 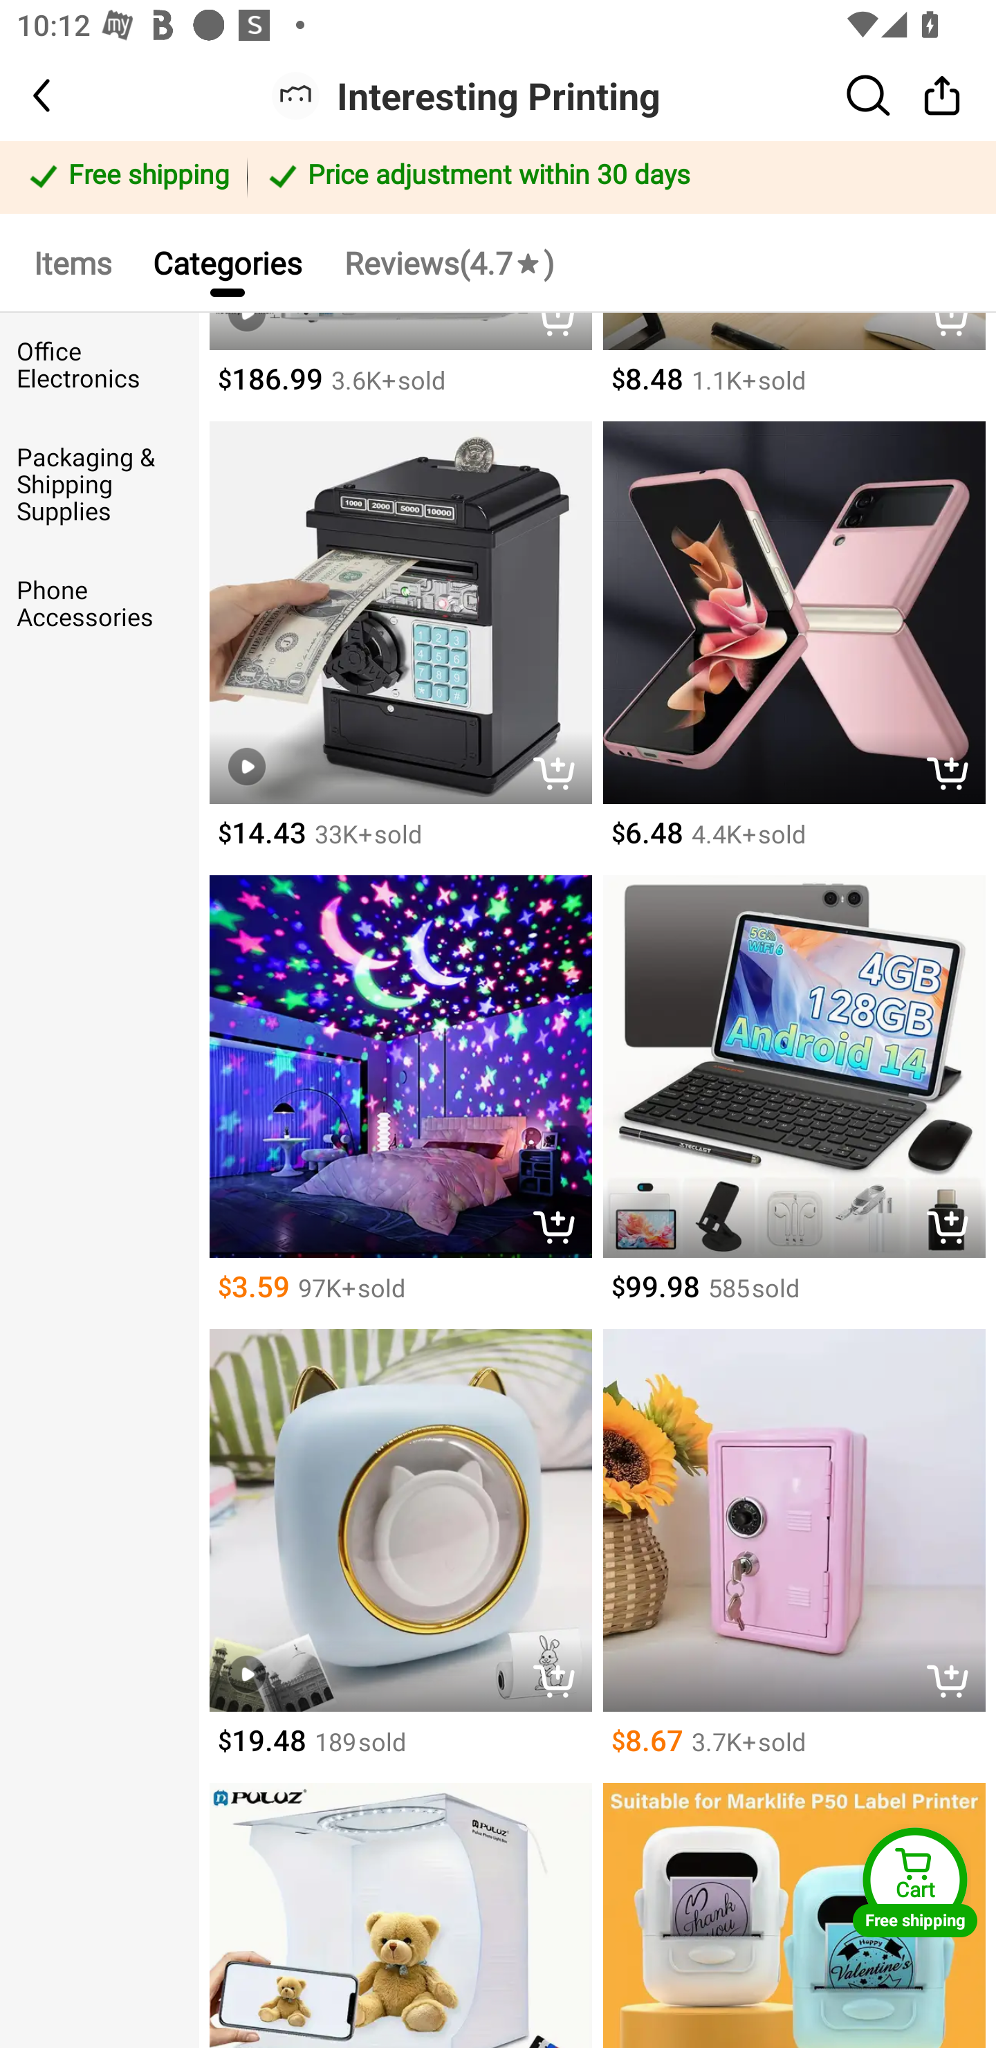 I want to click on Price adjustment within 30 days, so click(x=617, y=177).